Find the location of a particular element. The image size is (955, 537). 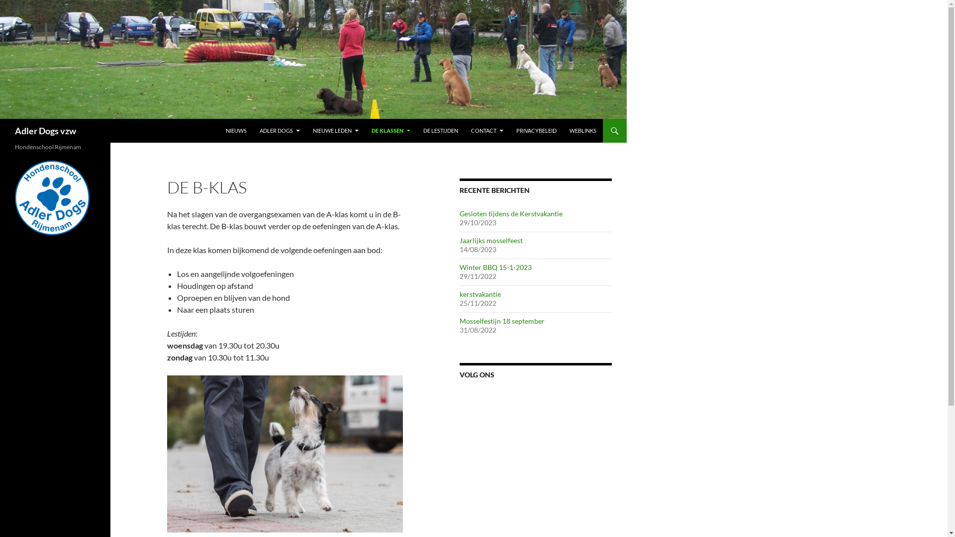

Mosselfestijn 18 september is located at coordinates (502, 321).